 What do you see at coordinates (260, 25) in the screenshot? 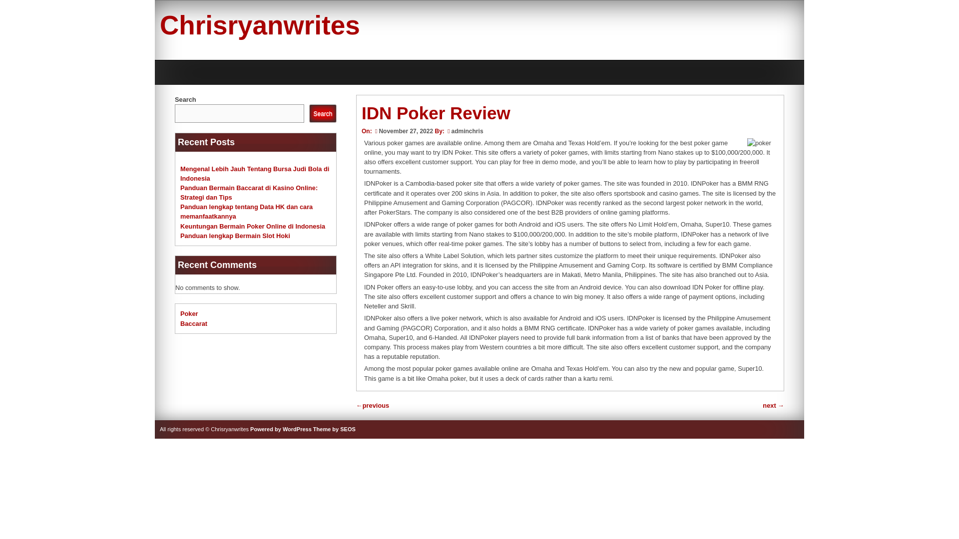
I see `Chrisryanwrites` at bounding box center [260, 25].